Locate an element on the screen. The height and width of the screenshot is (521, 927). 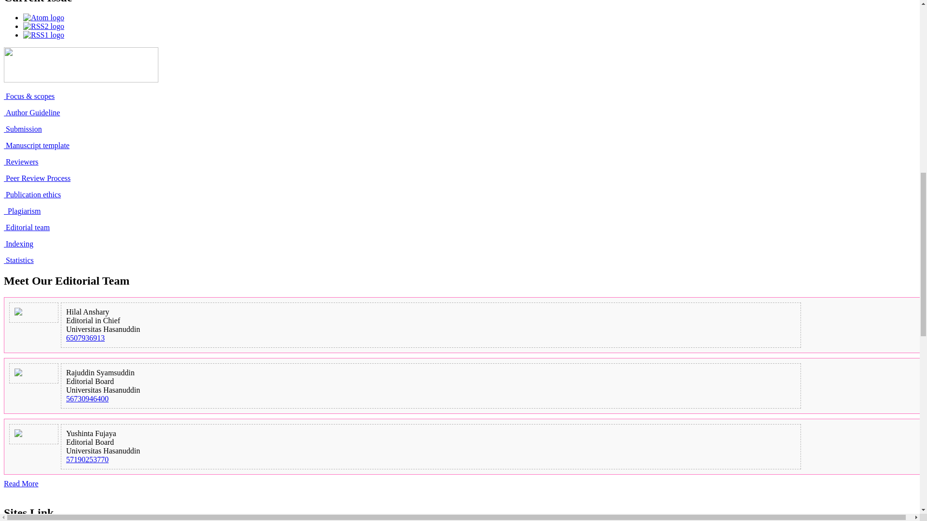
 Peer Review Process is located at coordinates (37, 178).